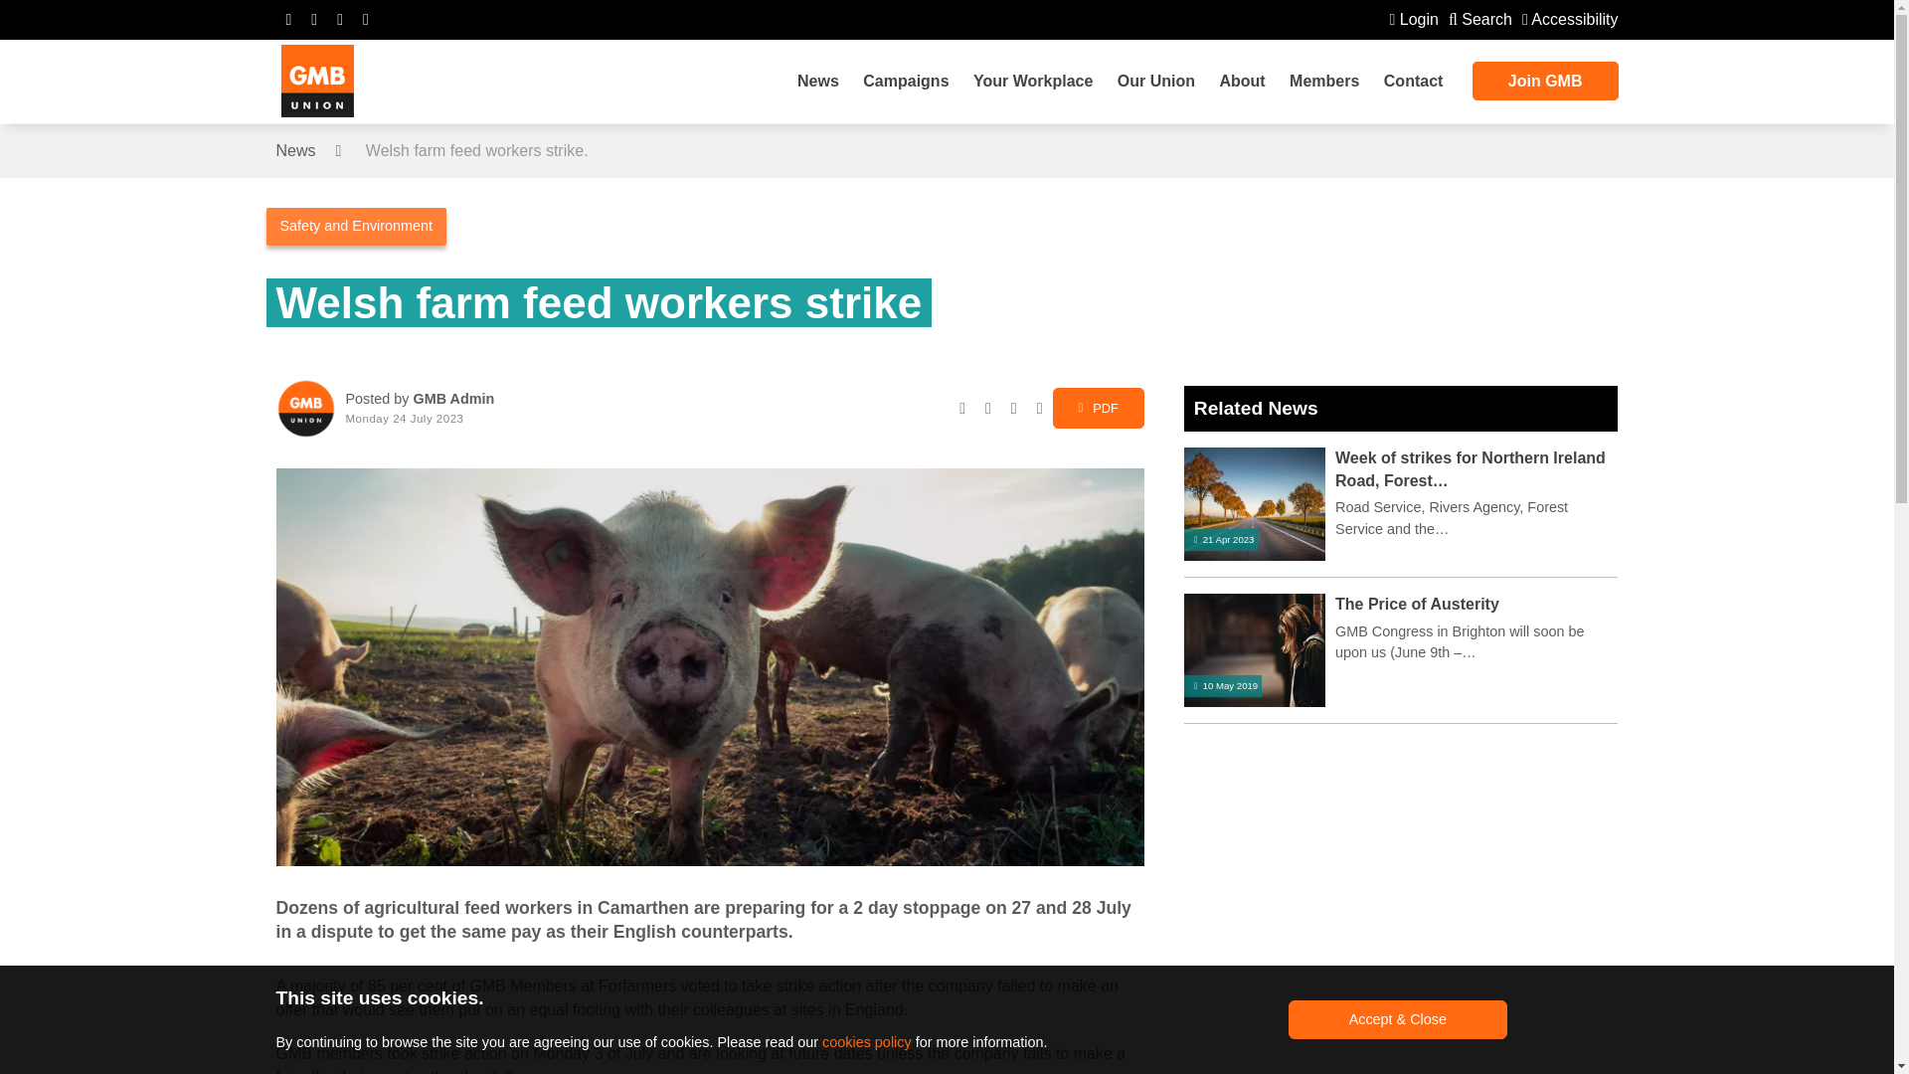  Describe the element at coordinates (1033, 82) in the screenshot. I see `Your Workplace` at that location.